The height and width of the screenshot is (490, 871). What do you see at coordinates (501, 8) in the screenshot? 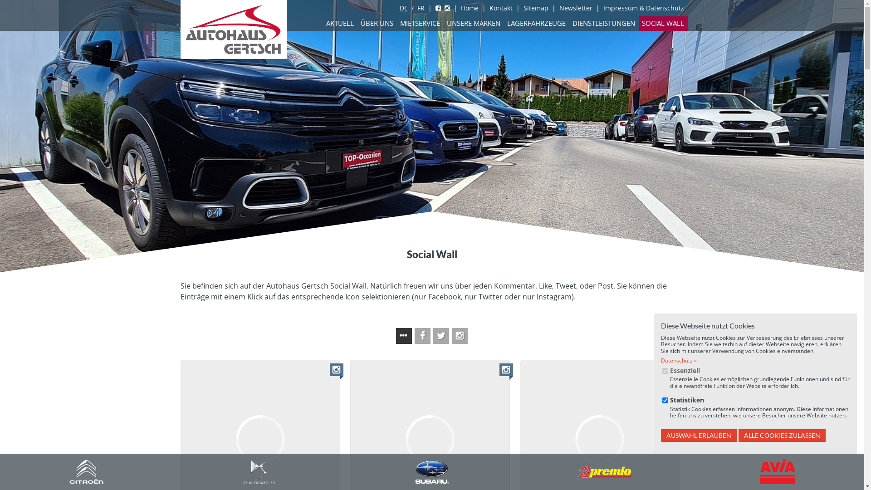
I see `Kontakt` at bounding box center [501, 8].